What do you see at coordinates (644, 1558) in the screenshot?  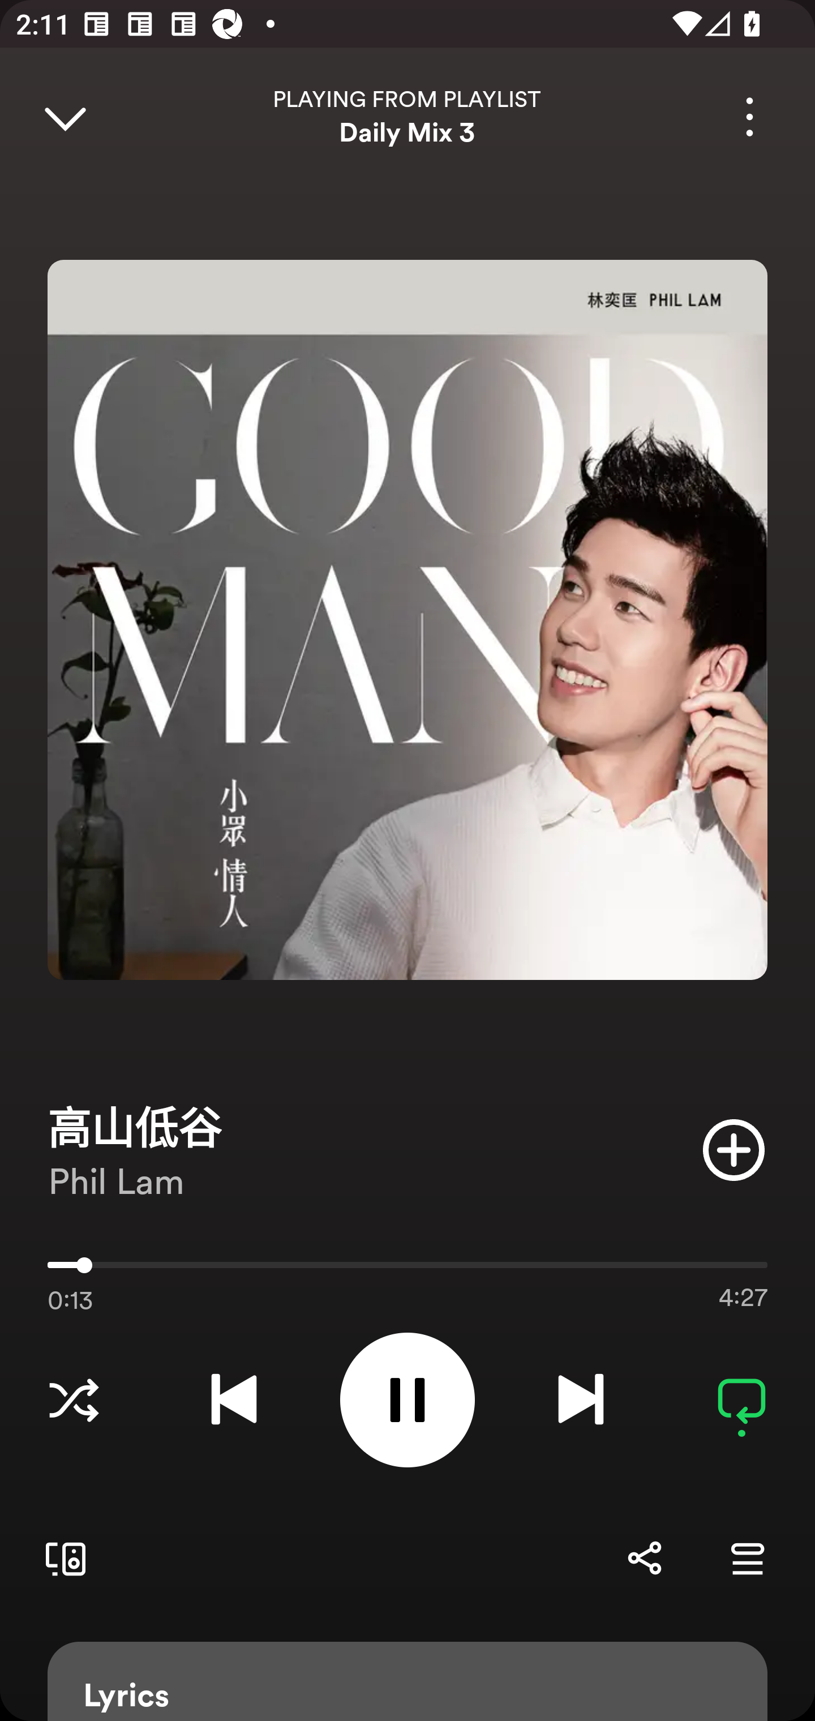 I see `Share` at bounding box center [644, 1558].